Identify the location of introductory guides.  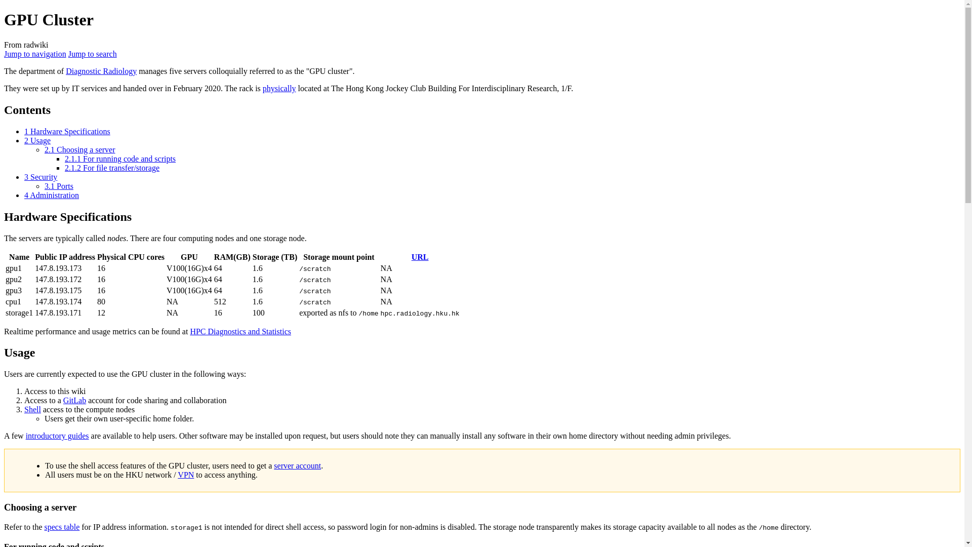
(58, 436).